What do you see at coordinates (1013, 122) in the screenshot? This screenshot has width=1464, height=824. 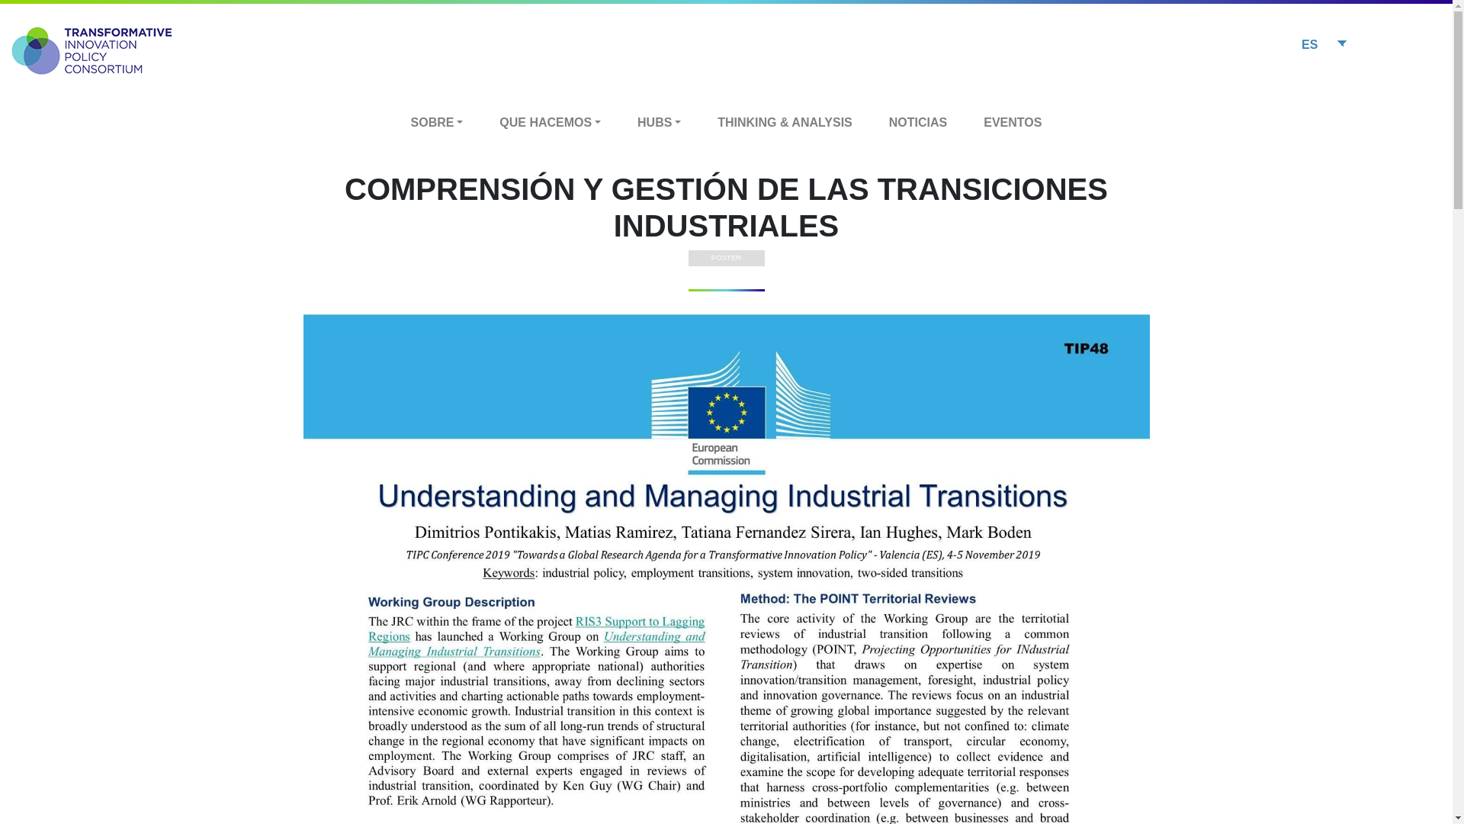 I see `EVENTOS` at bounding box center [1013, 122].